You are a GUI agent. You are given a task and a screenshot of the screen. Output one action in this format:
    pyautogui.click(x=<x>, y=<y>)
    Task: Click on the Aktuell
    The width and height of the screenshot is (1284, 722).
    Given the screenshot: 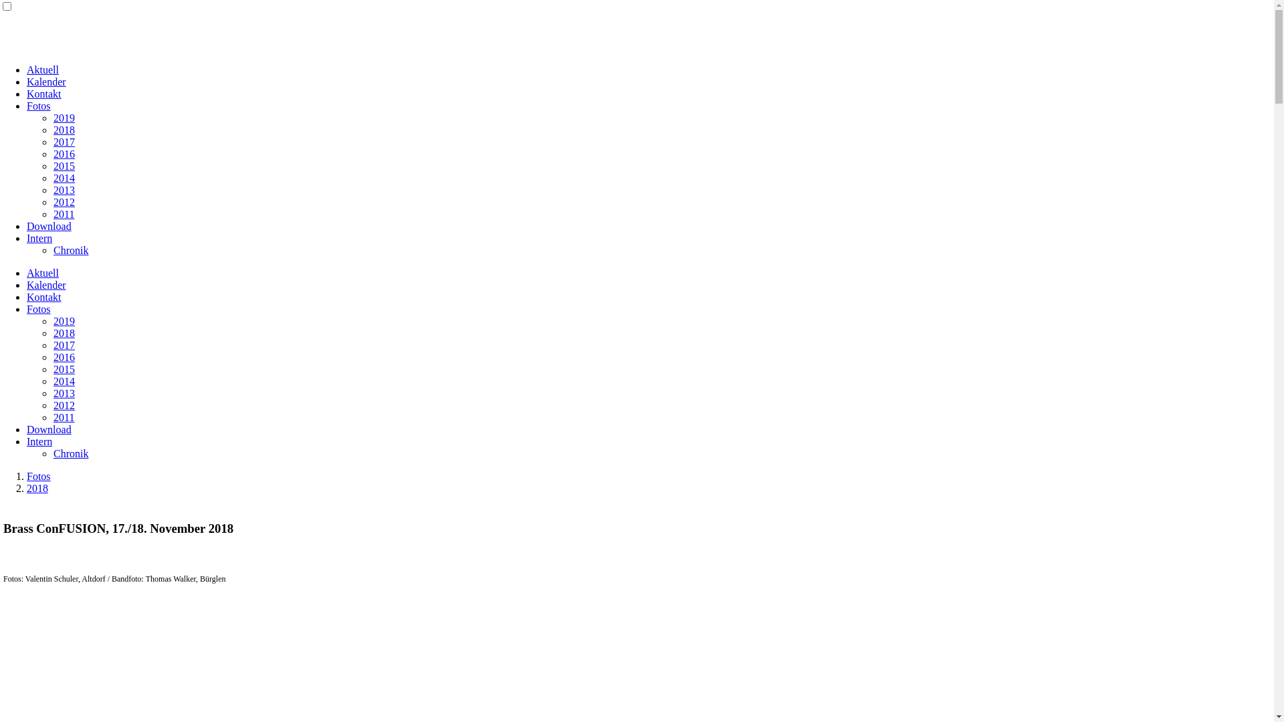 What is the action you would take?
    pyautogui.click(x=43, y=70)
    